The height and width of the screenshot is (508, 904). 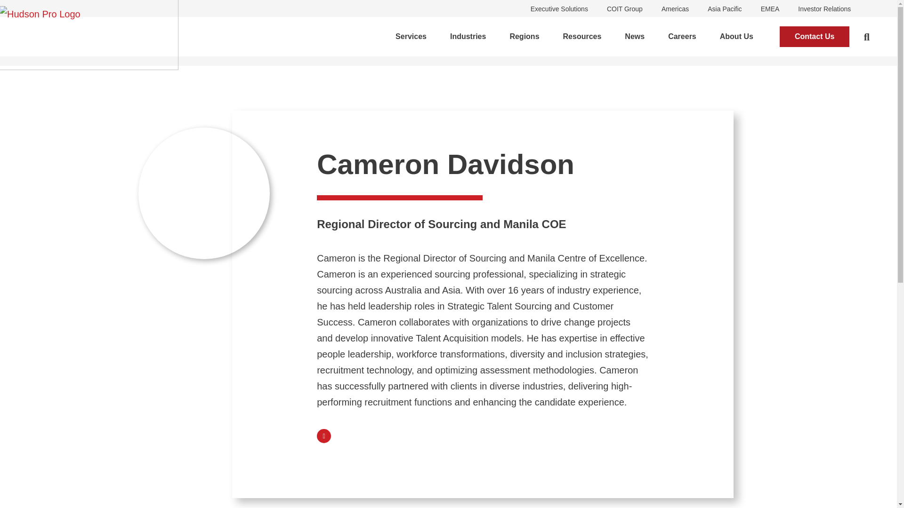 I want to click on Services, so click(x=411, y=36).